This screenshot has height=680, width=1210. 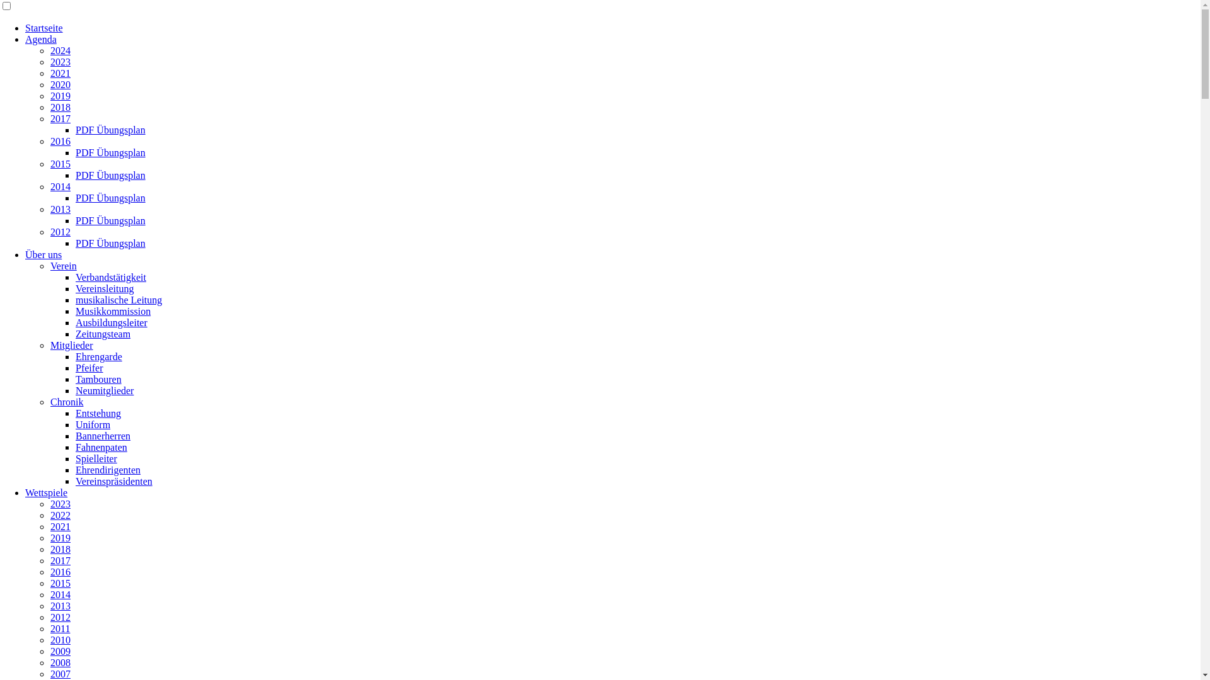 What do you see at coordinates (60, 674) in the screenshot?
I see `2007` at bounding box center [60, 674].